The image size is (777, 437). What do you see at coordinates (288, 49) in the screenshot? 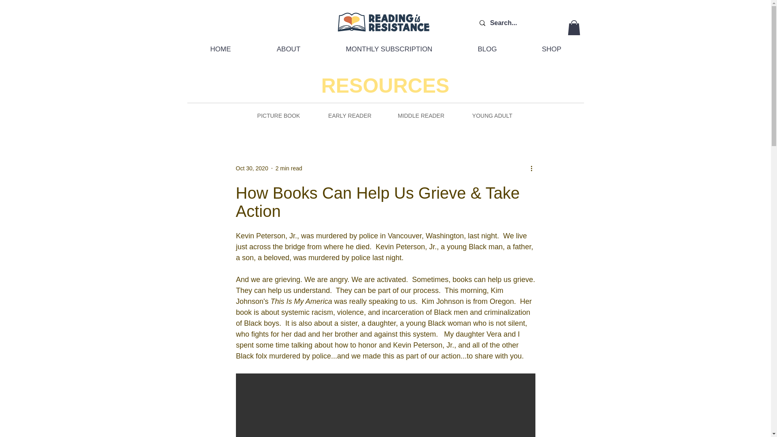
I see `ABOUT` at bounding box center [288, 49].